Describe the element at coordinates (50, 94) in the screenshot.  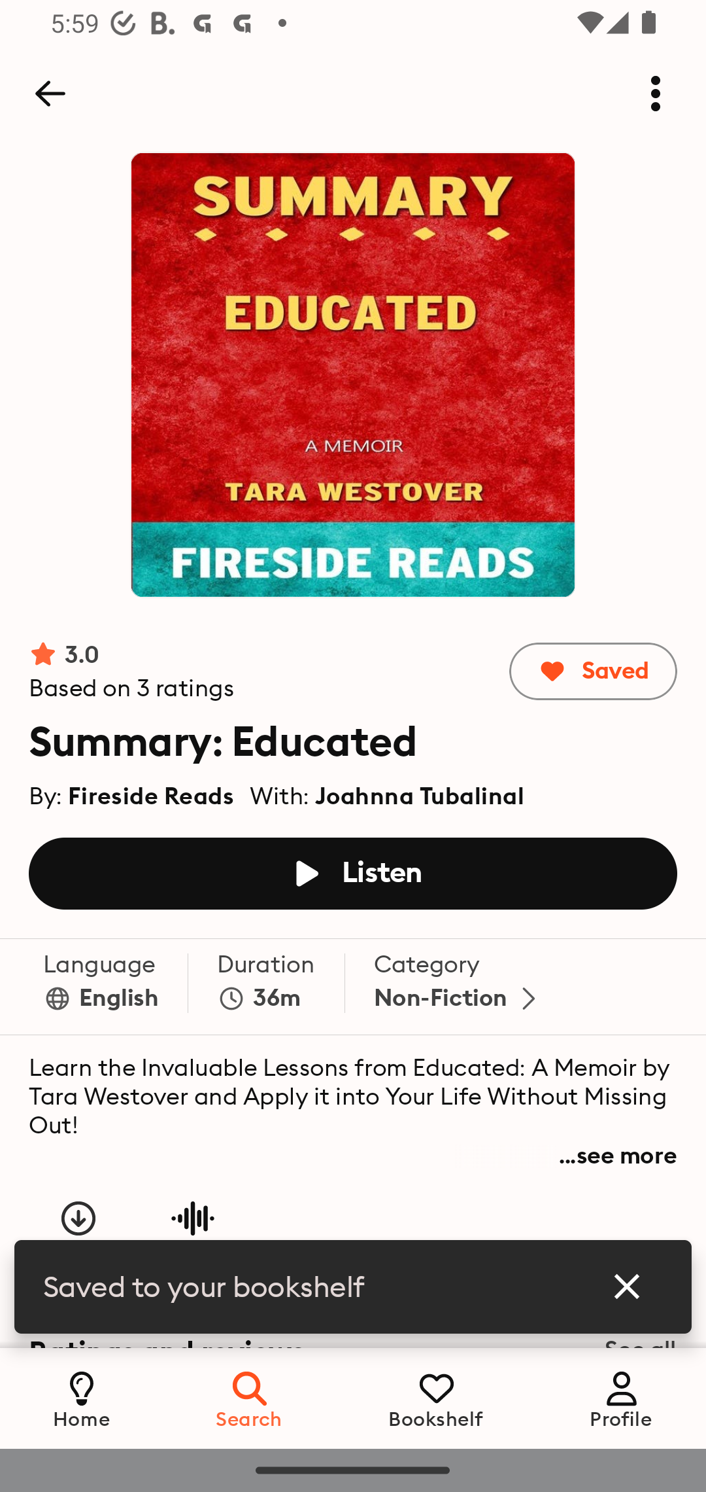
I see `Back` at that location.